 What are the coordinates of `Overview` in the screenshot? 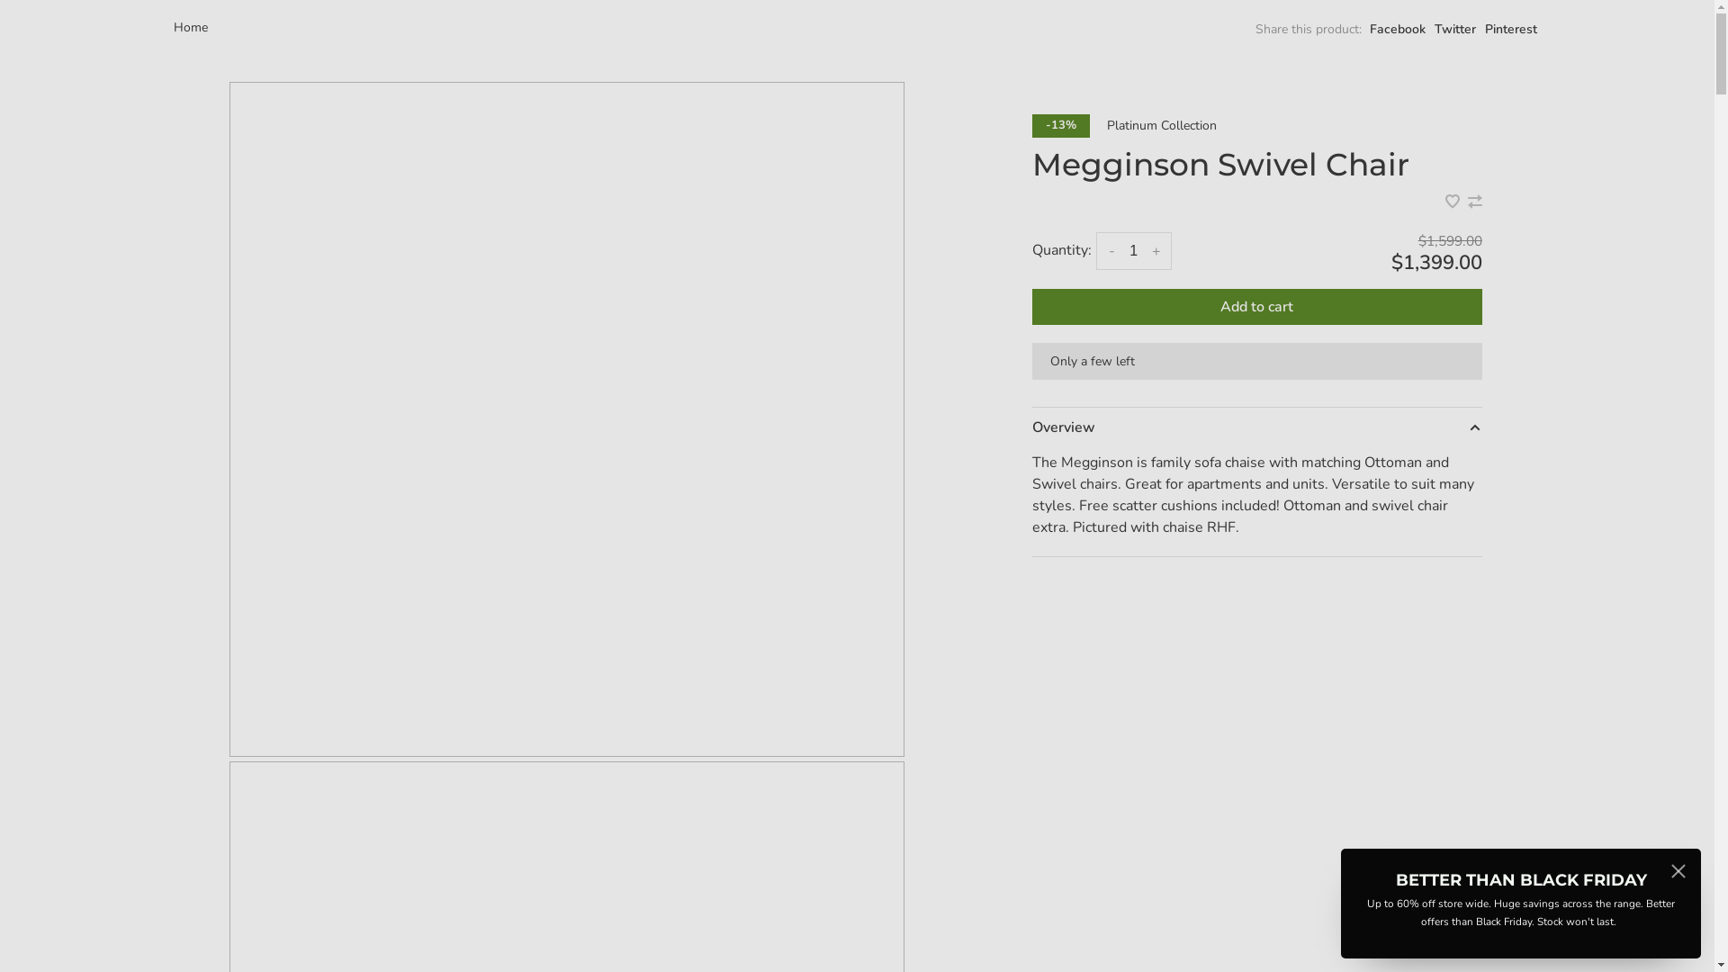 It's located at (1257, 427).